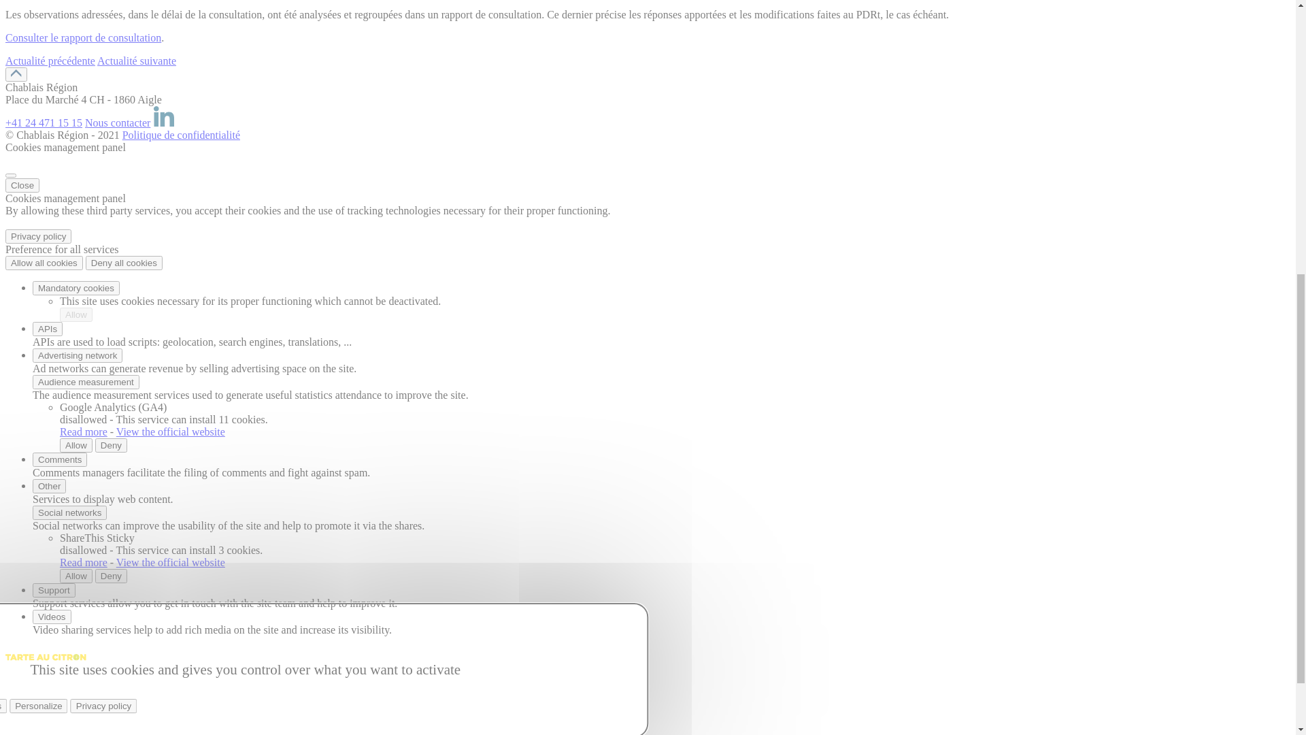 This screenshot has width=1306, height=735. Describe the element at coordinates (83, 513) in the screenshot. I see `Consulter le rapport de consultation` at that location.